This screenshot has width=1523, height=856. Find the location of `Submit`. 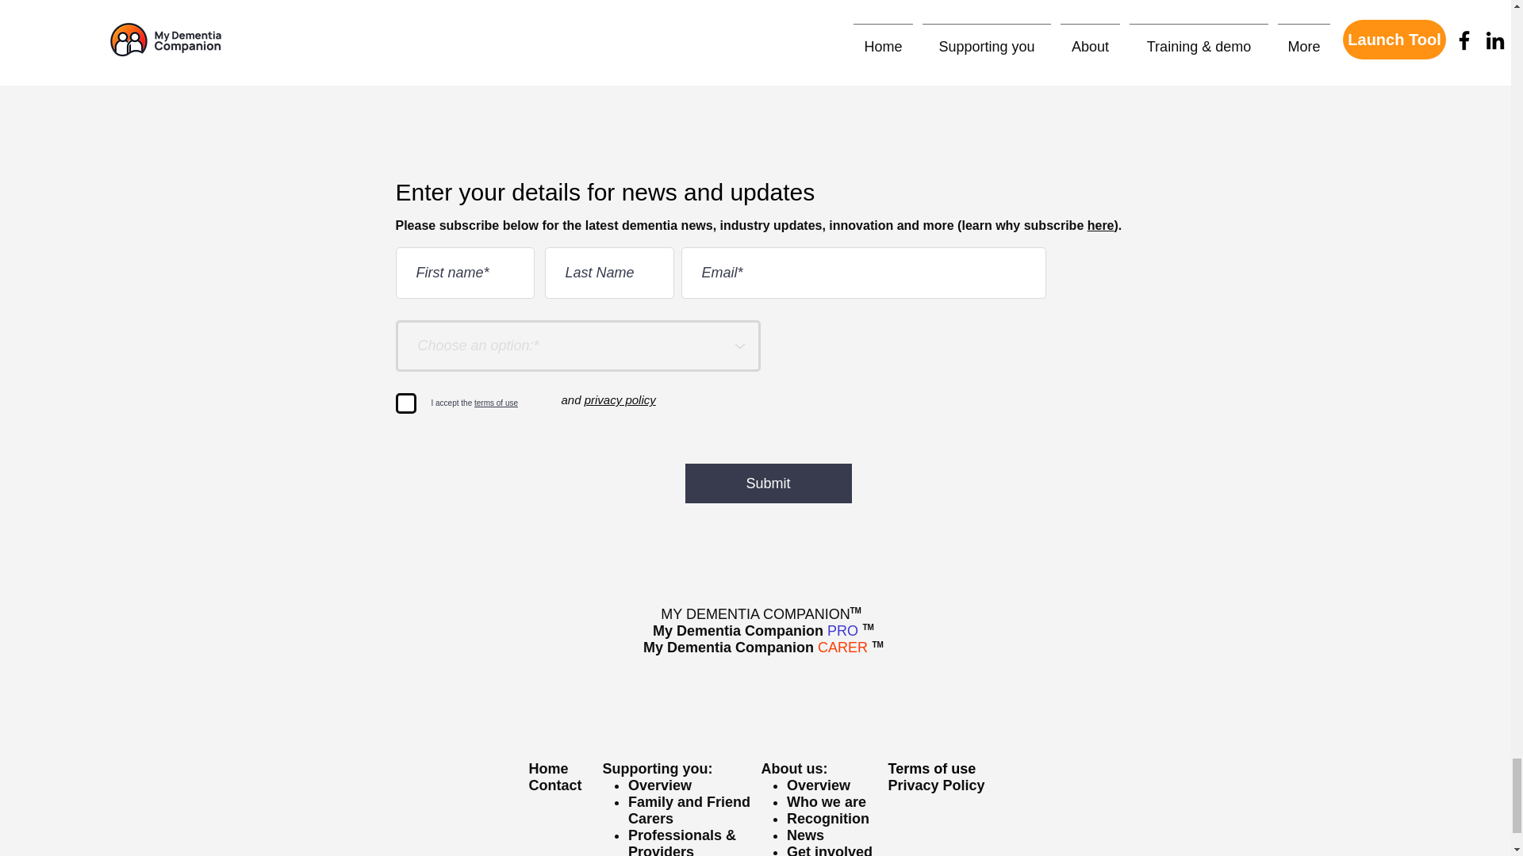

Submit is located at coordinates (768, 483).